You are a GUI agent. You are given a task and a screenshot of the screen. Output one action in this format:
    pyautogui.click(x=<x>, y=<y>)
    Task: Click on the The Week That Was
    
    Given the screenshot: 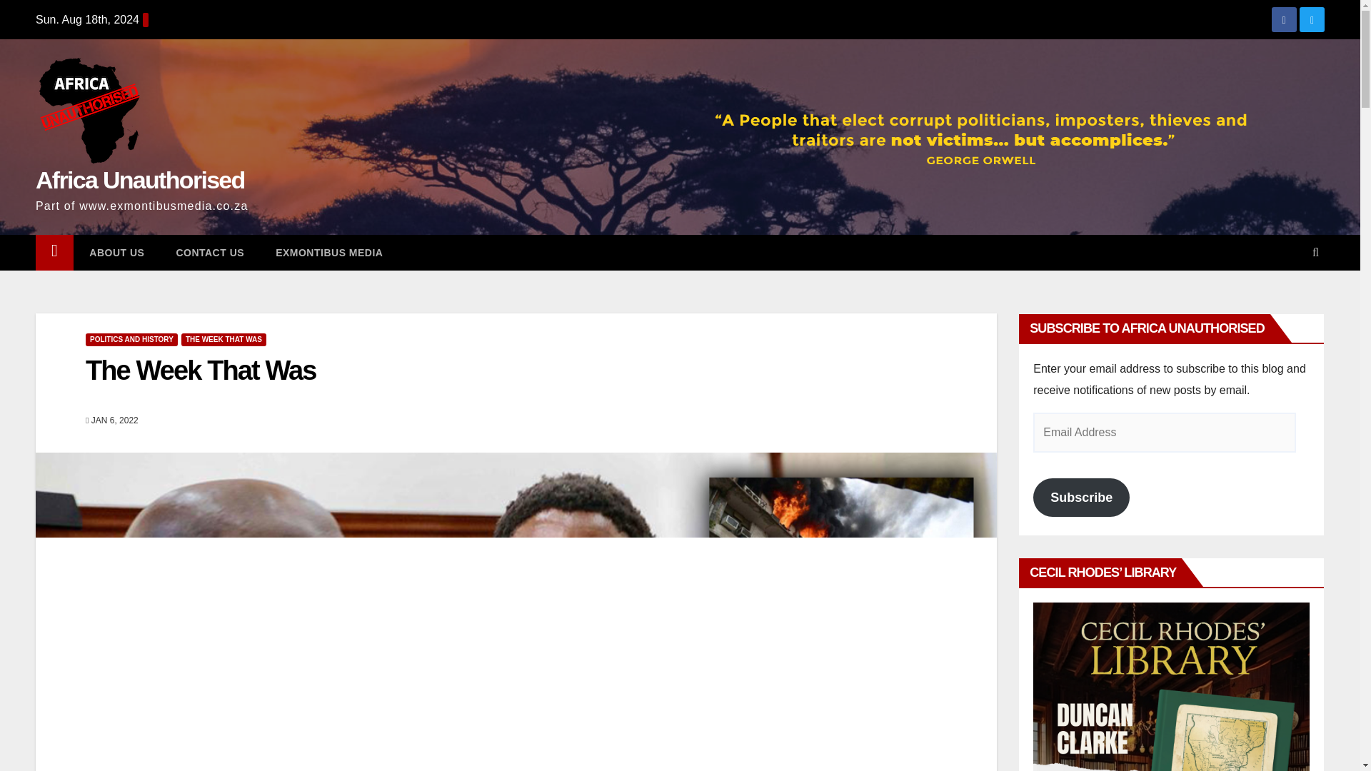 What is the action you would take?
    pyautogui.click(x=200, y=370)
    